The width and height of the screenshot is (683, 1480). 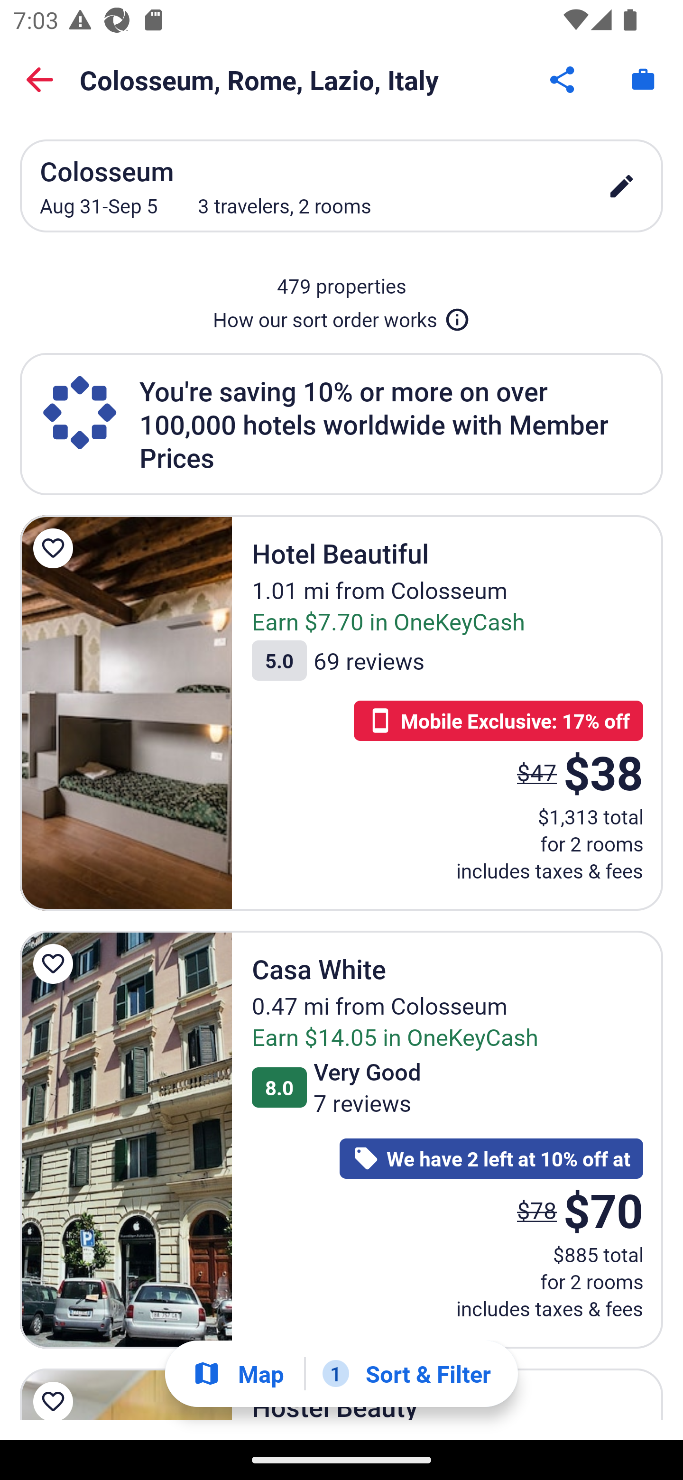 What do you see at coordinates (238, 1374) in the screenshot?
I see `Show map Map Show map Button` at bounding box center [238, 1374].